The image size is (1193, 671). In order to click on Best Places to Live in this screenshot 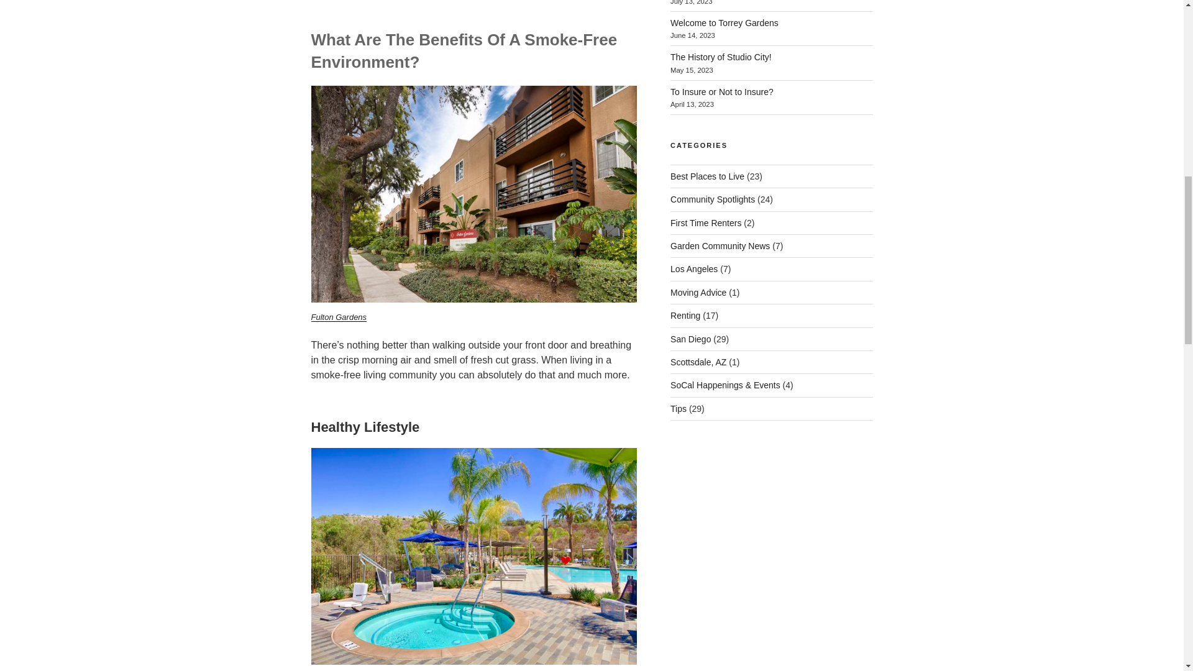, I will do `click(707, 176)`.